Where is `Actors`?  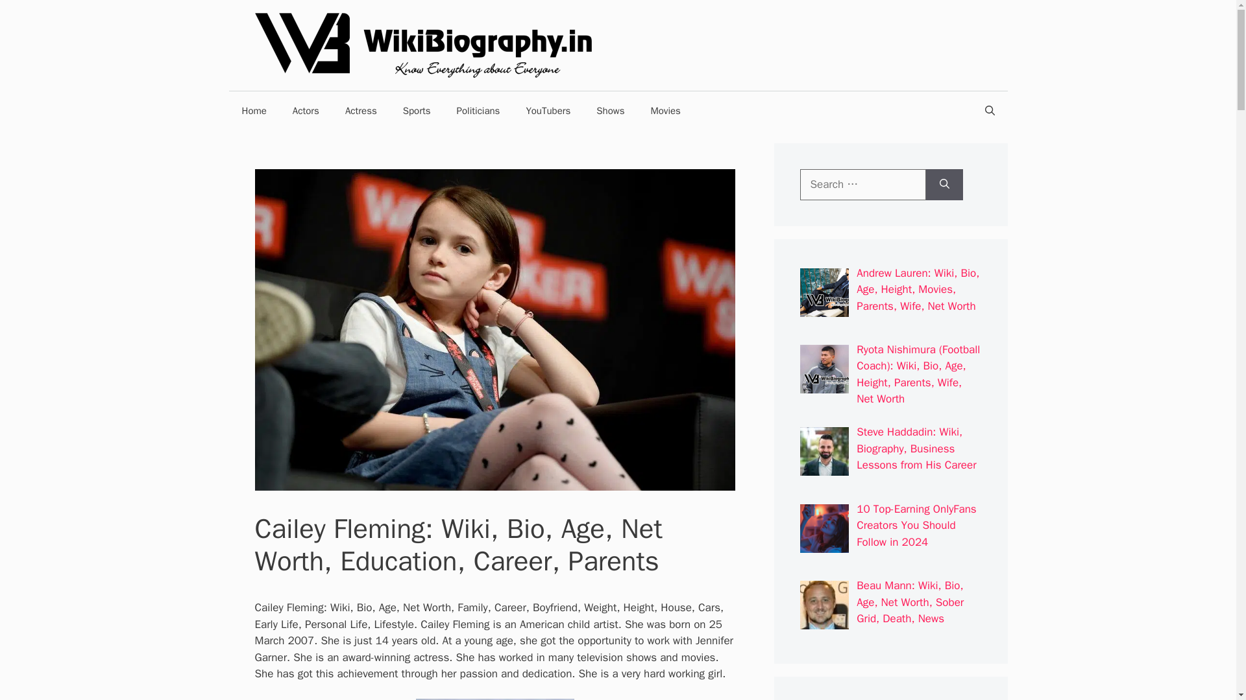 Actors is located at coordinates (306, 110).